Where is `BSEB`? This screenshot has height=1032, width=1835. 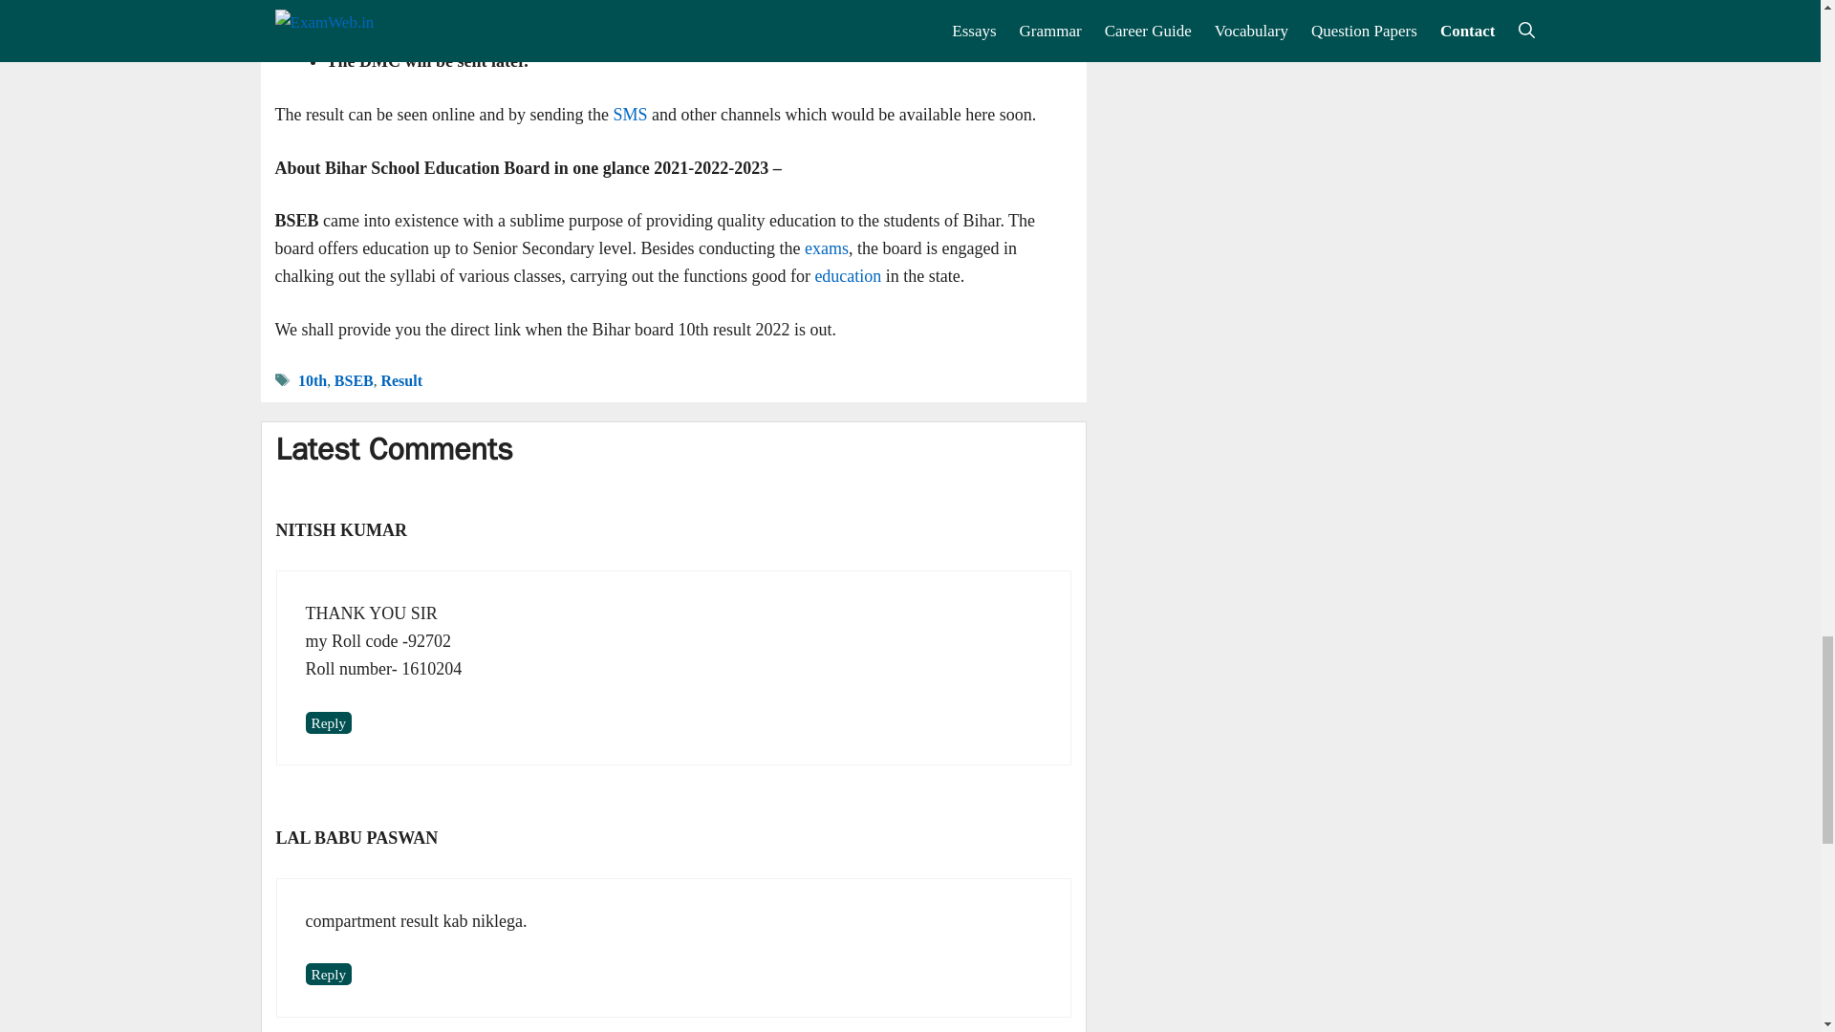
BSEB is located at coordinates (354, 380).